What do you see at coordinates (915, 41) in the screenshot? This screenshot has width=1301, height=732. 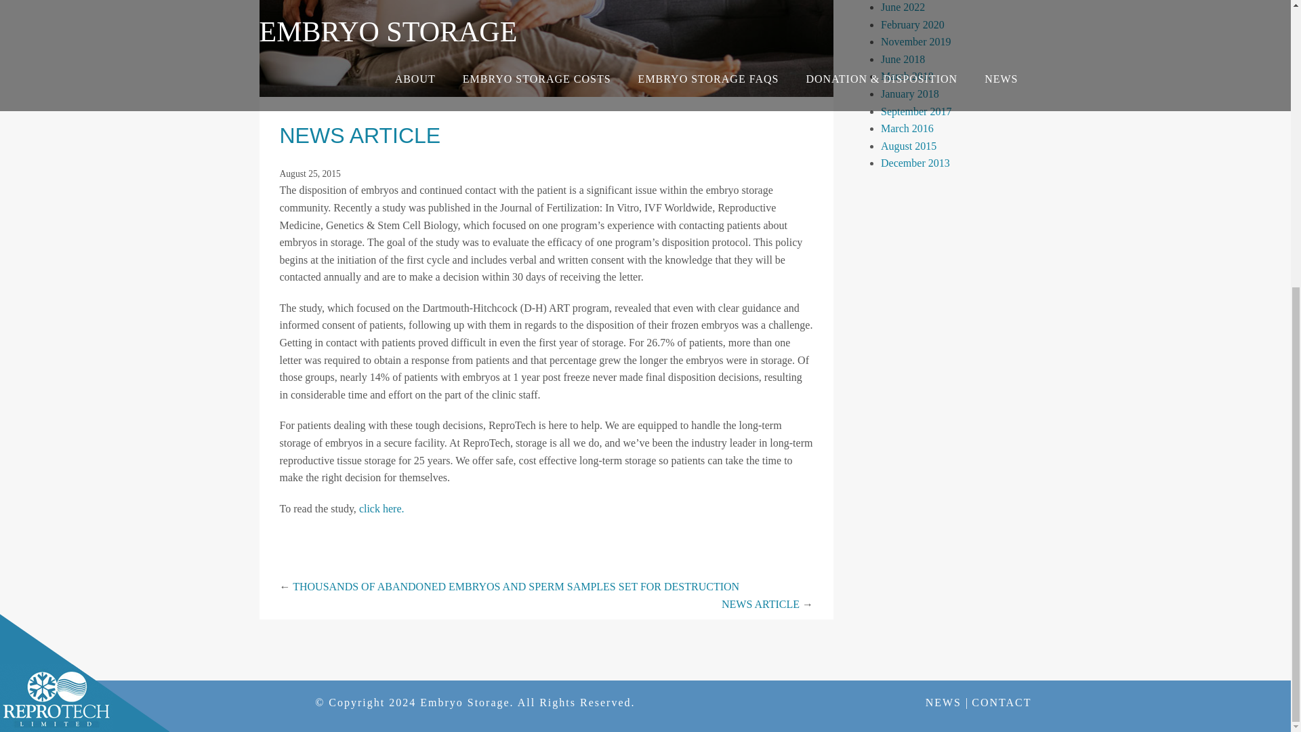 I see `November 2019` at bounding box center [915, 41].